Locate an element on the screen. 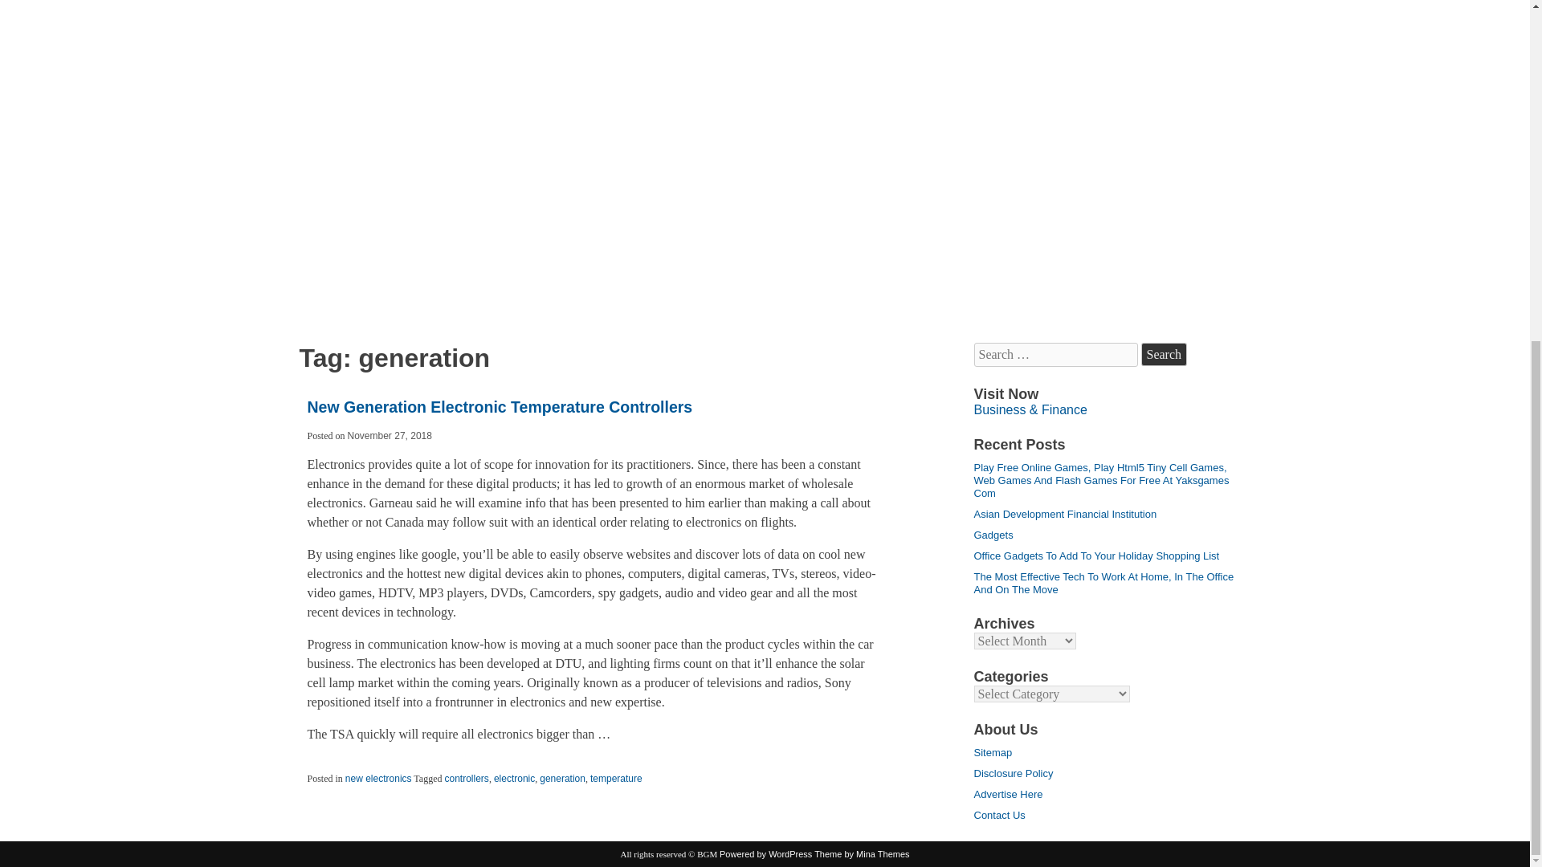 This screenshot has height=867, width=1542. New Generation Electronic Temperature Controllers is located at coordinates (500, 406).